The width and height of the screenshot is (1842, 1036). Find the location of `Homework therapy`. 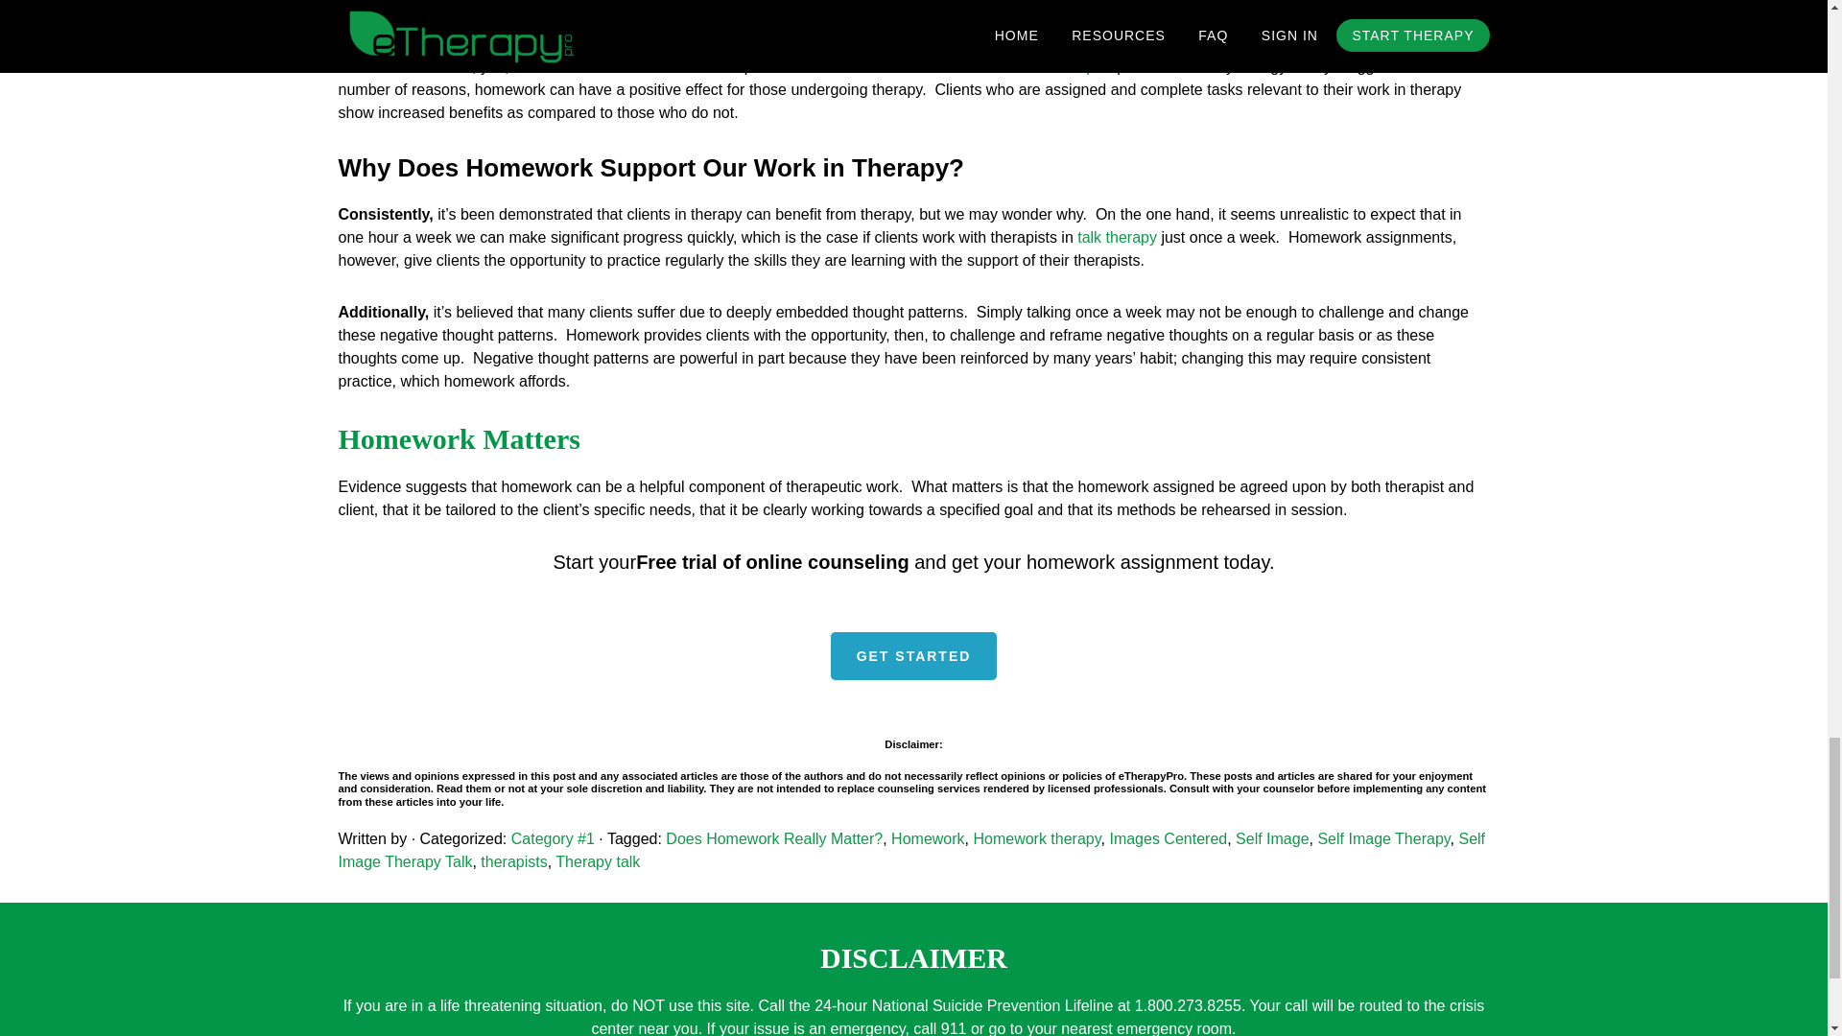

Homework therapy is located at coordinates (1036, 838).